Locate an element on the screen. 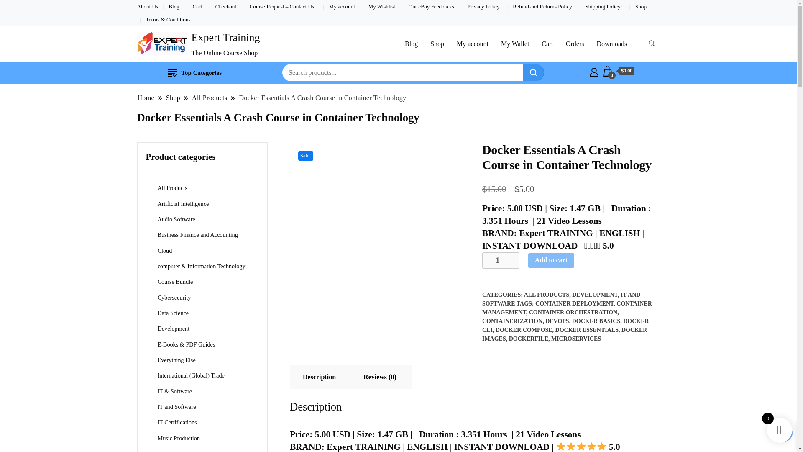  Checkout is located at coordinates (225, 6).